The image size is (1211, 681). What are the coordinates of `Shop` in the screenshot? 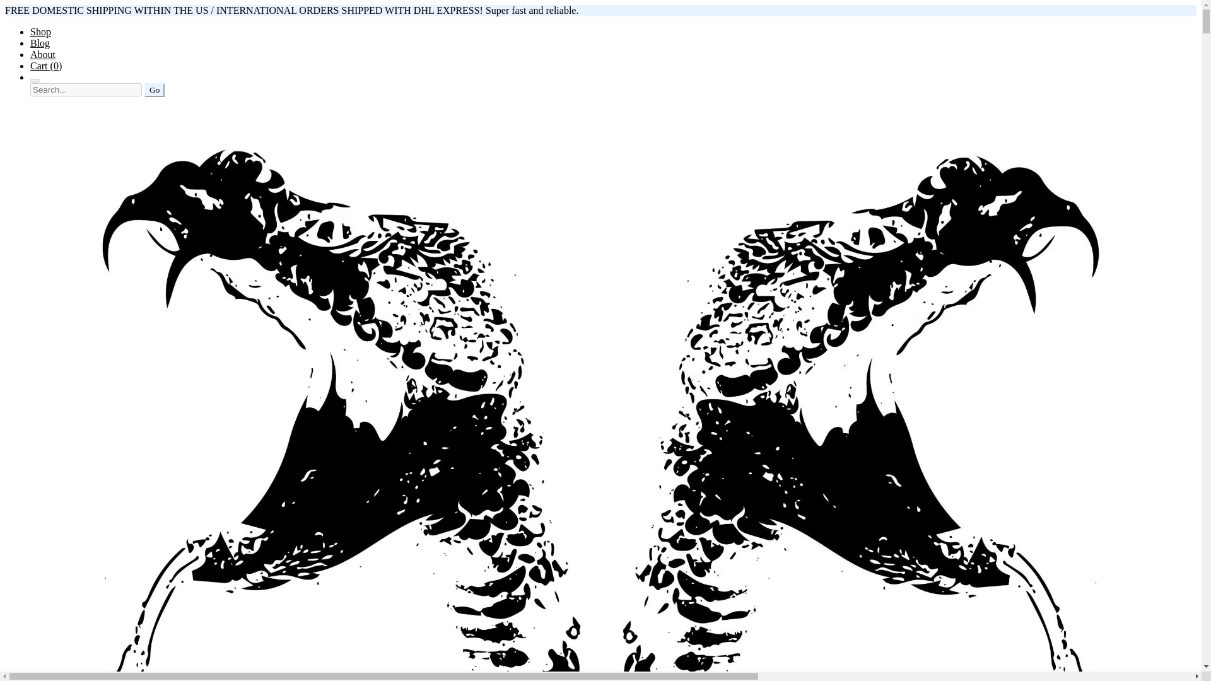 It's located at (40, 32).